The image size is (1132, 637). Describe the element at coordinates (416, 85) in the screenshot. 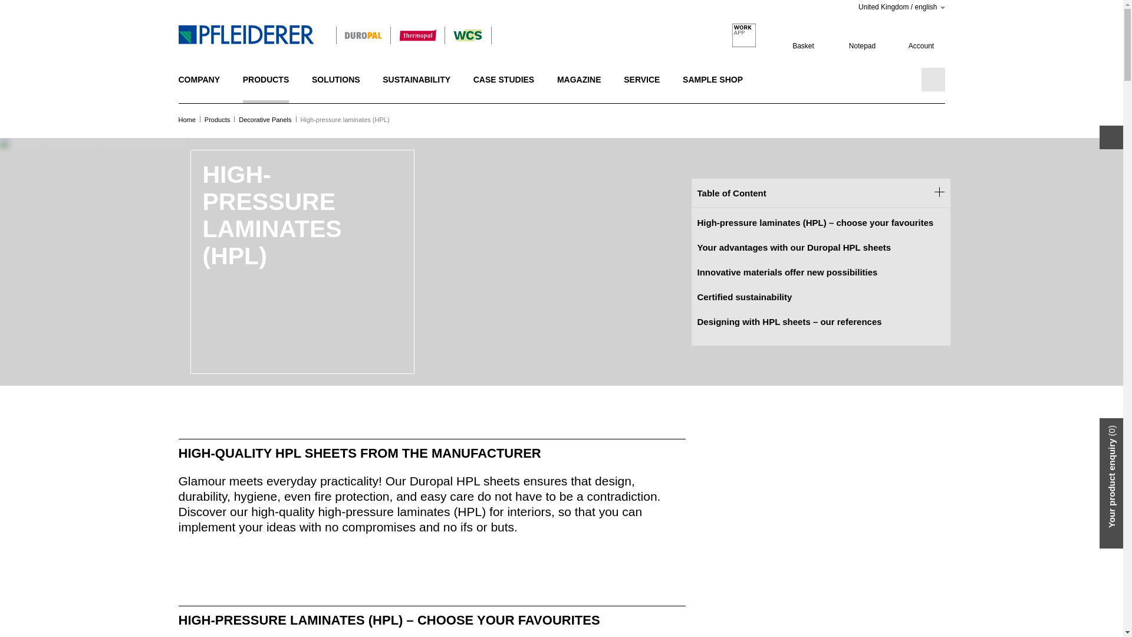

I see `SUSTAINABILITY` at that location.